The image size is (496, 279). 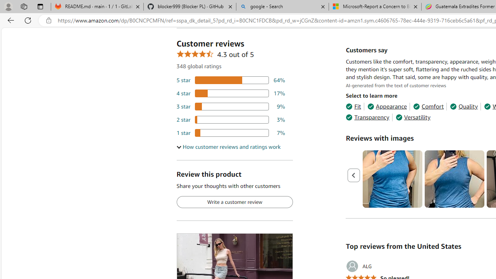 I want to click on Previous page, so click(x=354, y=175).